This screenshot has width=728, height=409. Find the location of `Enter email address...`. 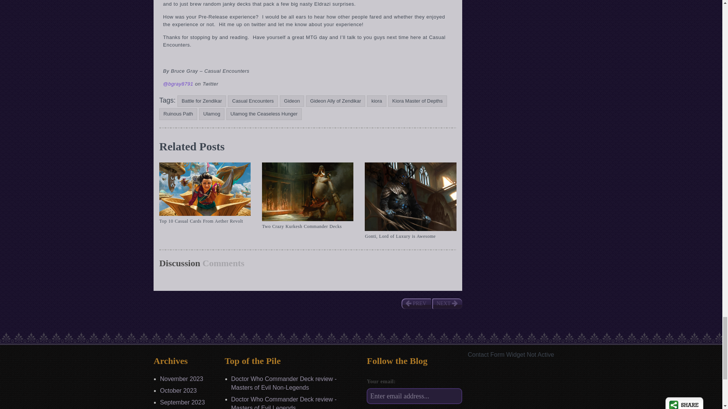

Enter email address... is located at coordinates (414, 396).